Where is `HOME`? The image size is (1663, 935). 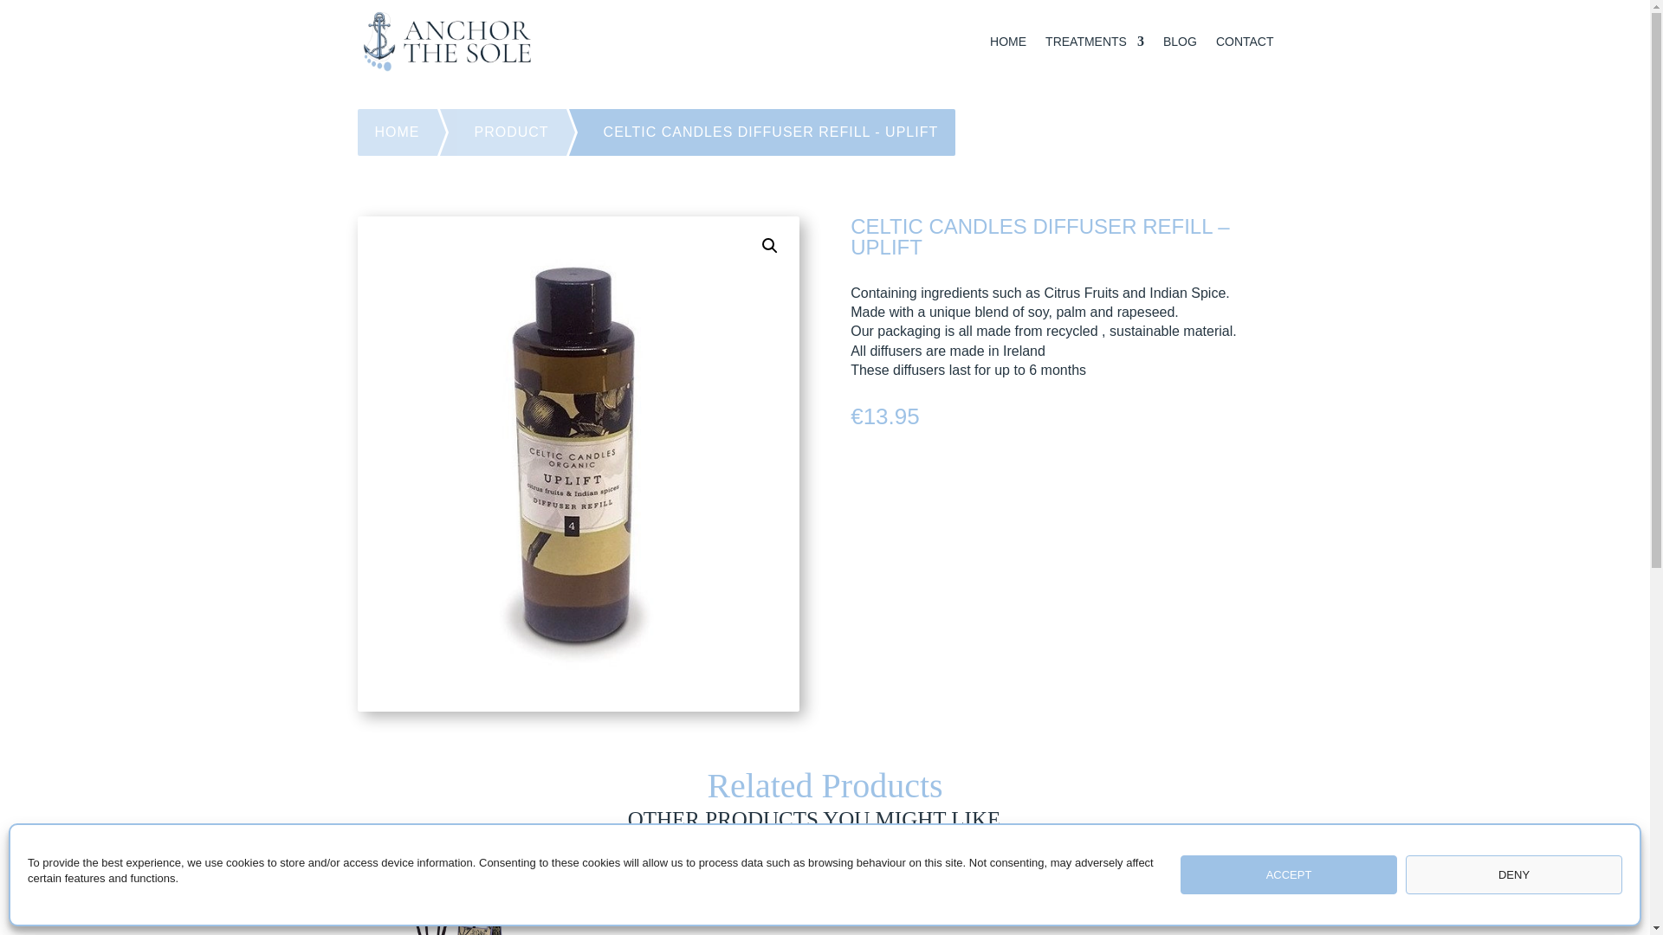 HOME is located at coordinates (406, 132).